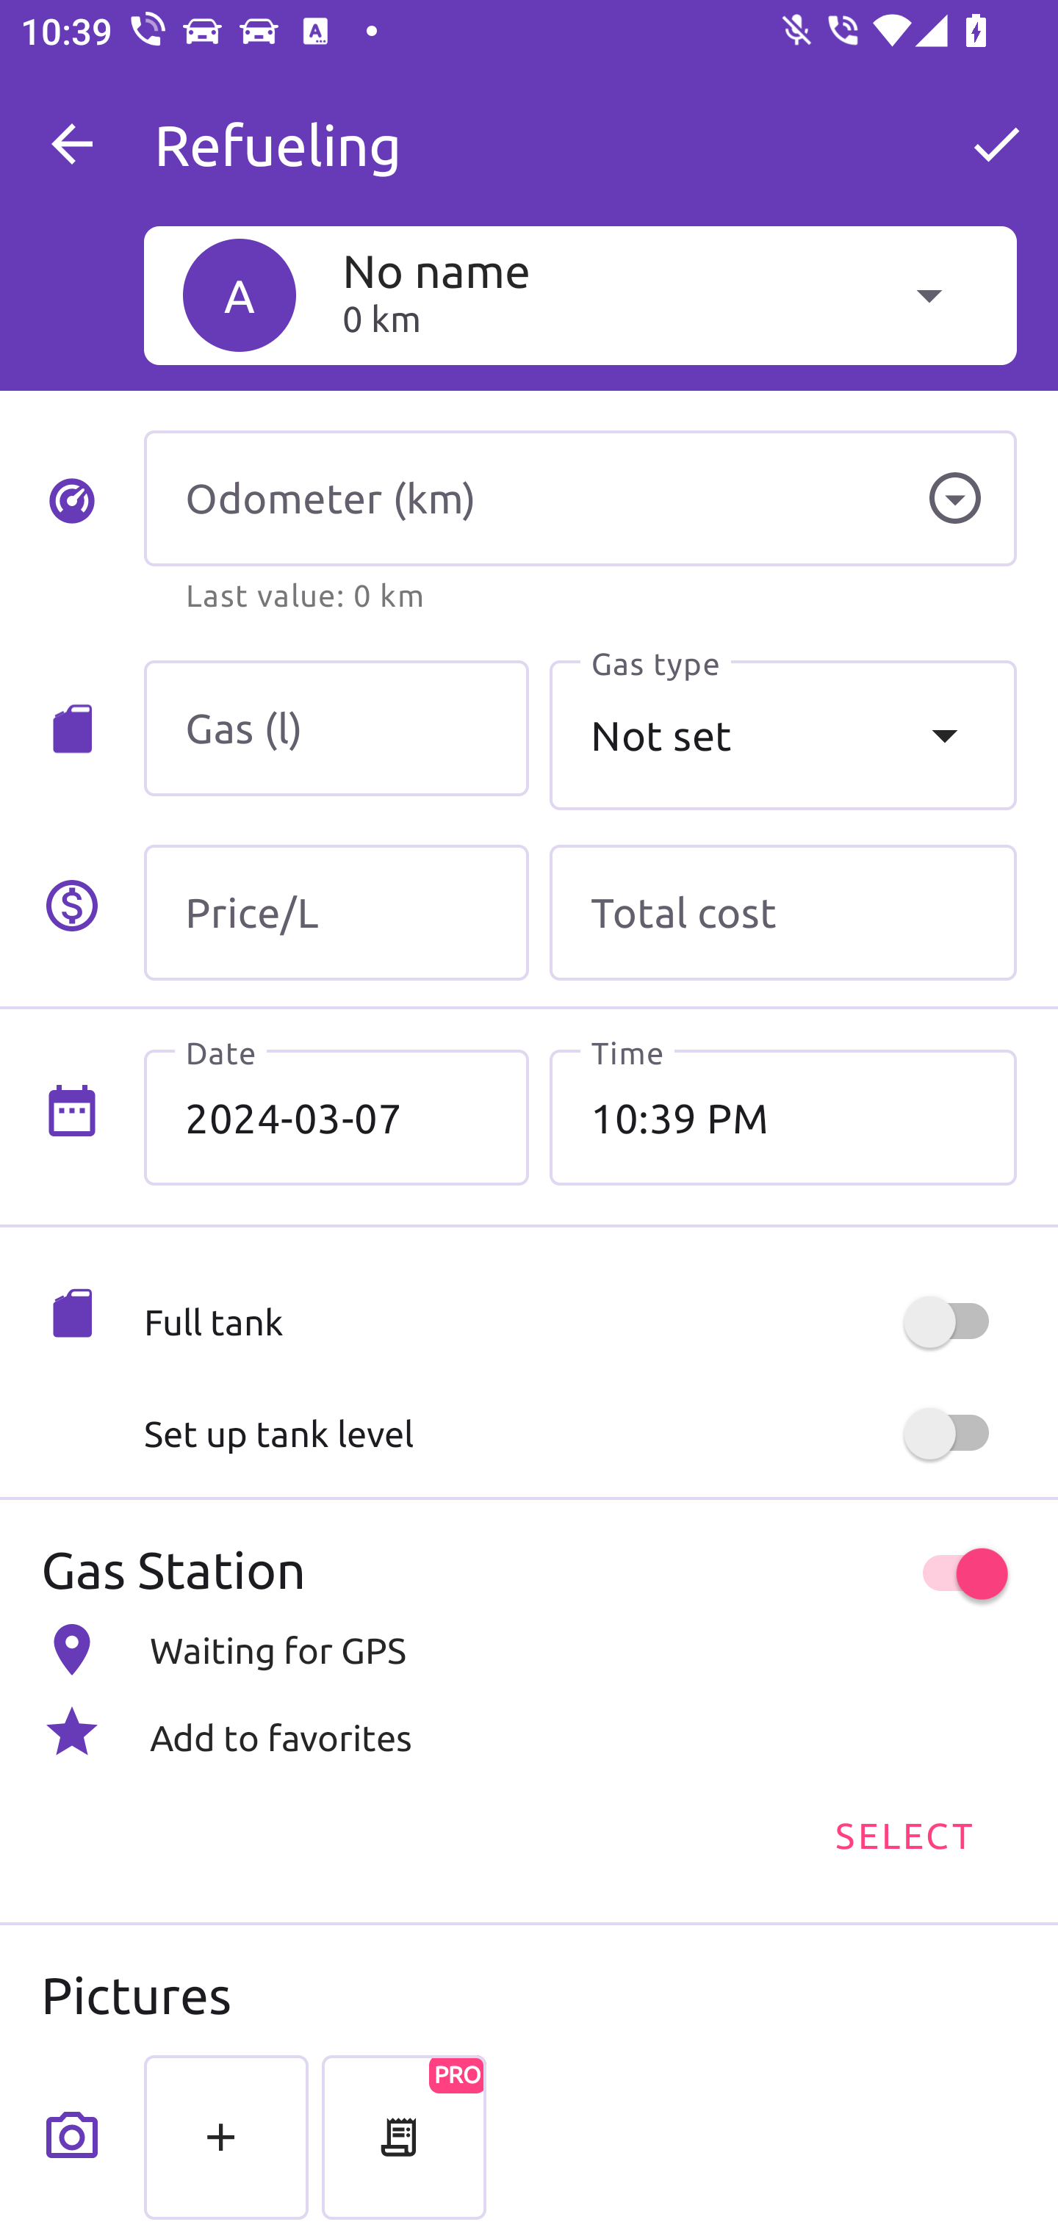 Image resolution: width=1058 pixels, height=2233 pixels. Describe the element at coordinates (580, 499) in the screenshot. I see `Odometer (km)` at that location.